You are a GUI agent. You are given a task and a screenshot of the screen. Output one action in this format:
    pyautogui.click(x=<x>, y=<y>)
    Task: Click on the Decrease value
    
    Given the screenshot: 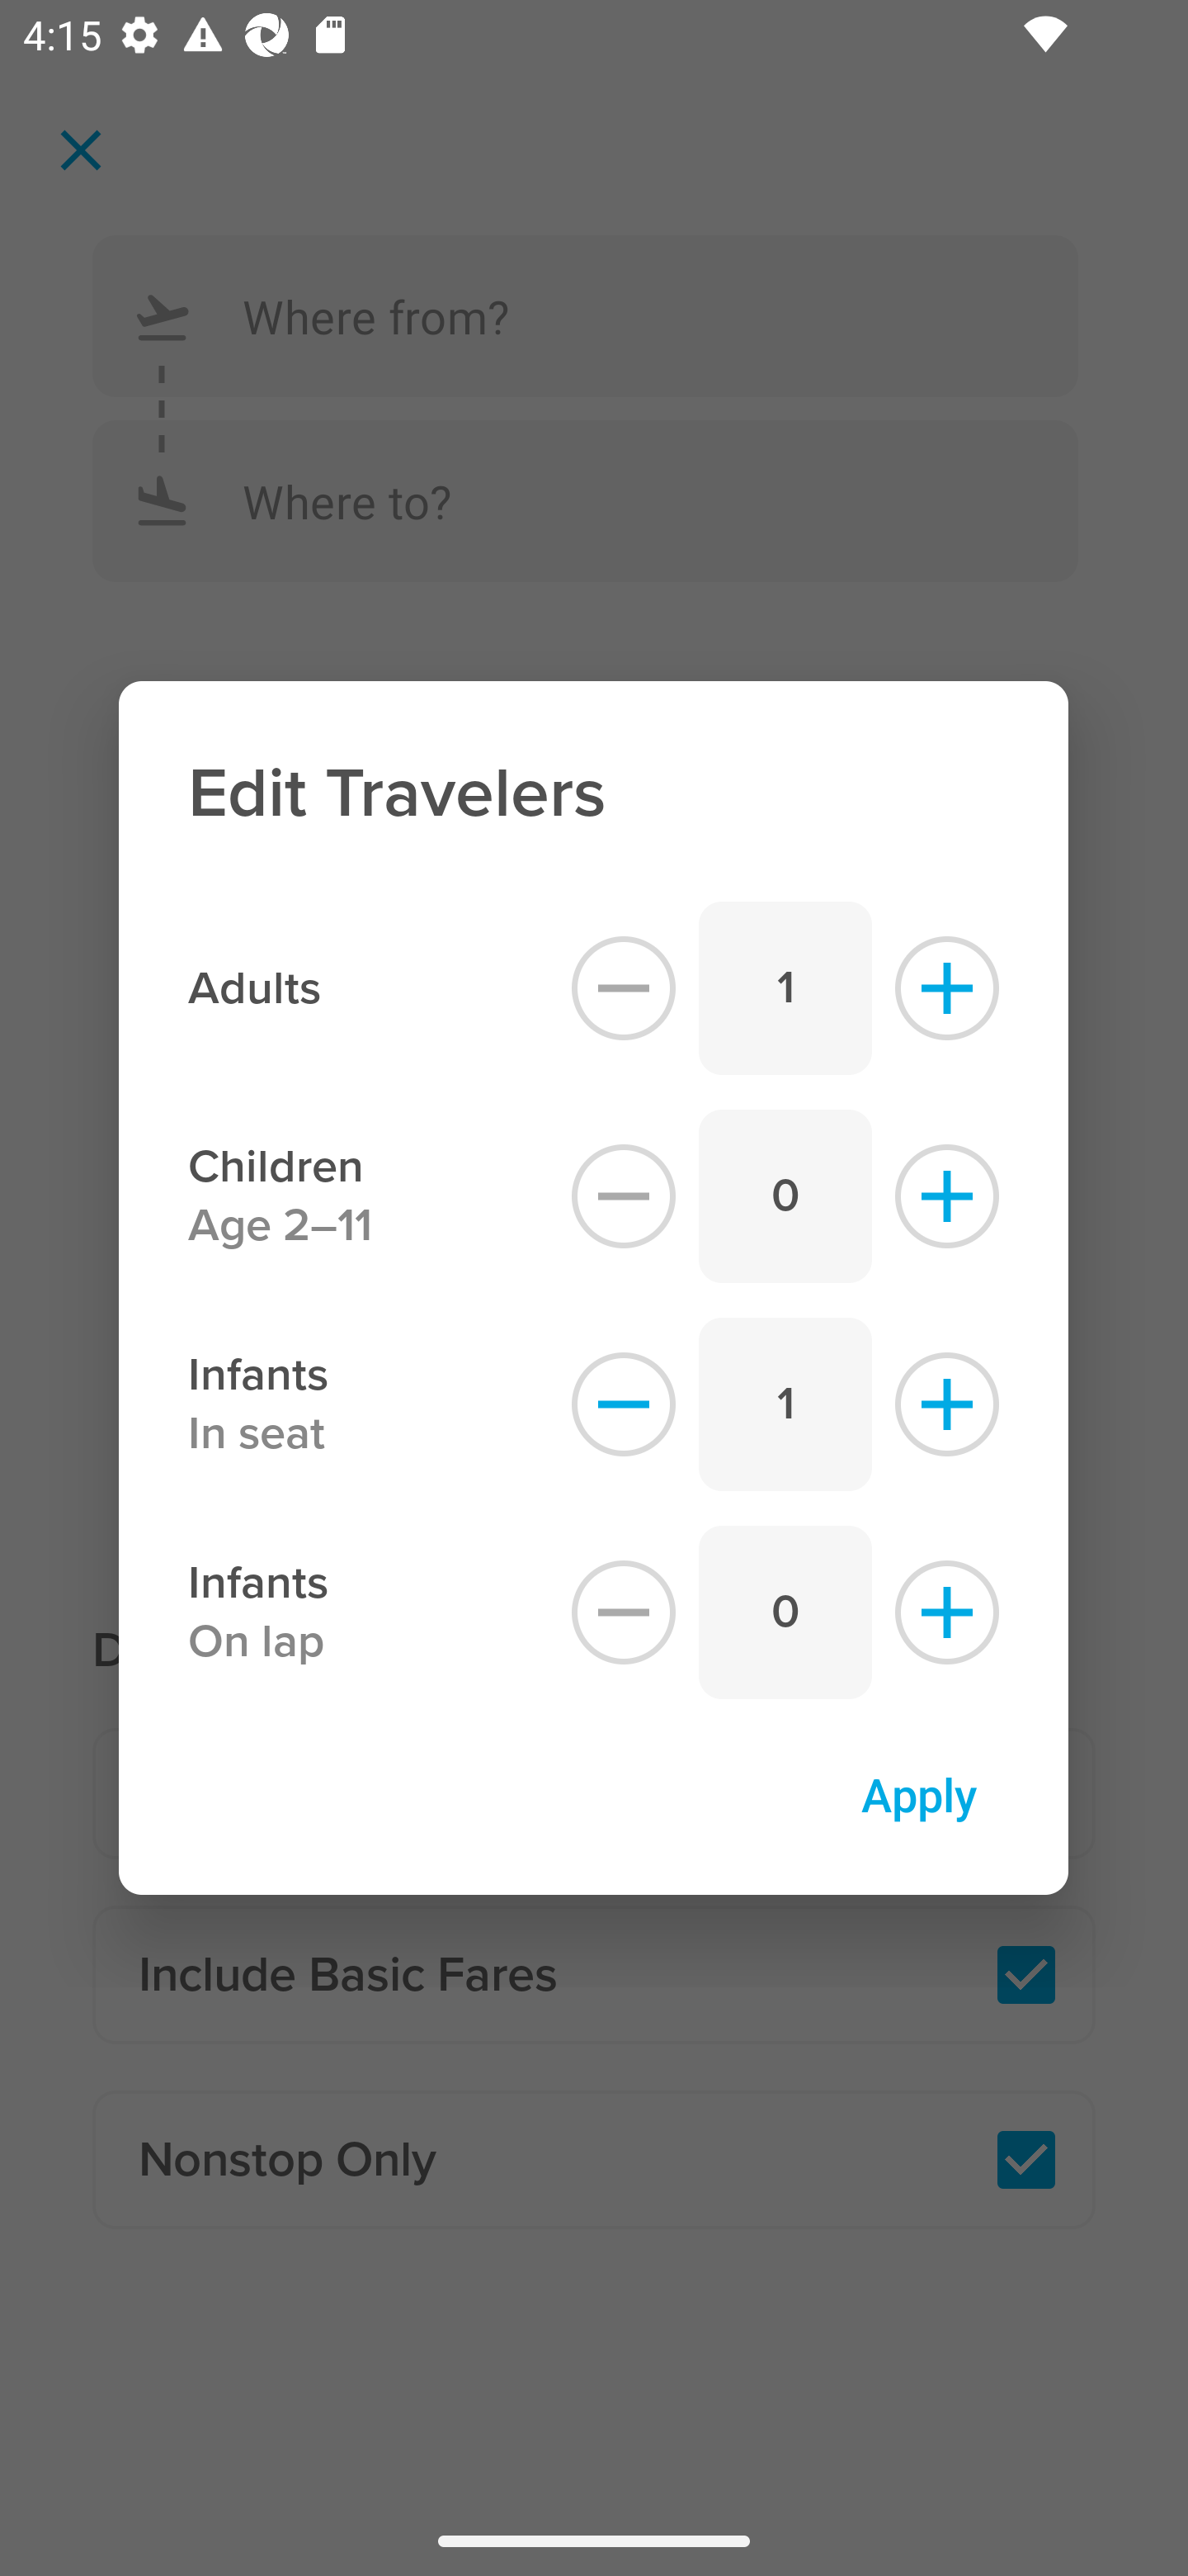 What is the action you would take?
    pyautogui.click(x=624, y=1405)
    